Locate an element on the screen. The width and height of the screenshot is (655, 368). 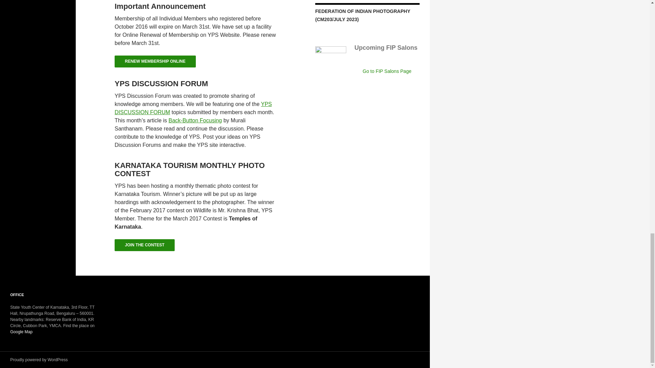
YPS DISCUSSION FORUM is located at coordinates (193, 108).